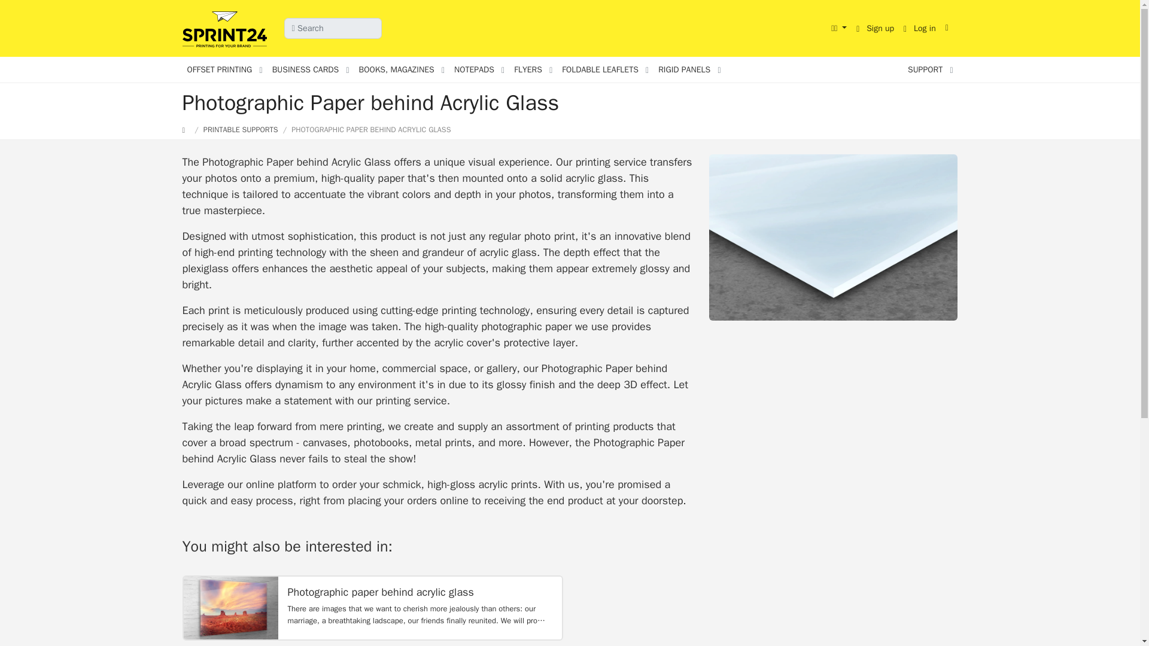 The height and width of the screenshot is (646, 1149). I want to click on Photographic Paper behind Acrylic Glass, so click(833, 237).